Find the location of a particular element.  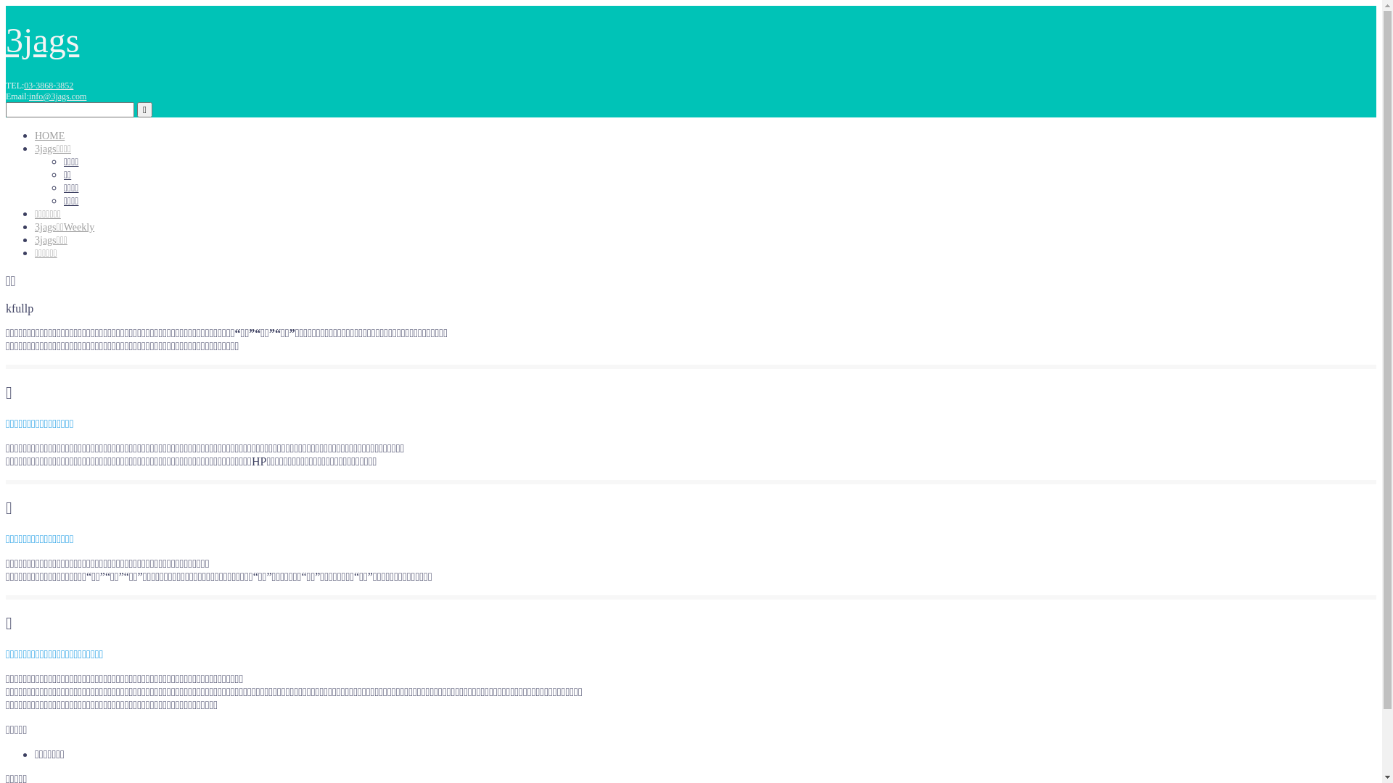

info@3jags.com is located at coordinates (58, 96).